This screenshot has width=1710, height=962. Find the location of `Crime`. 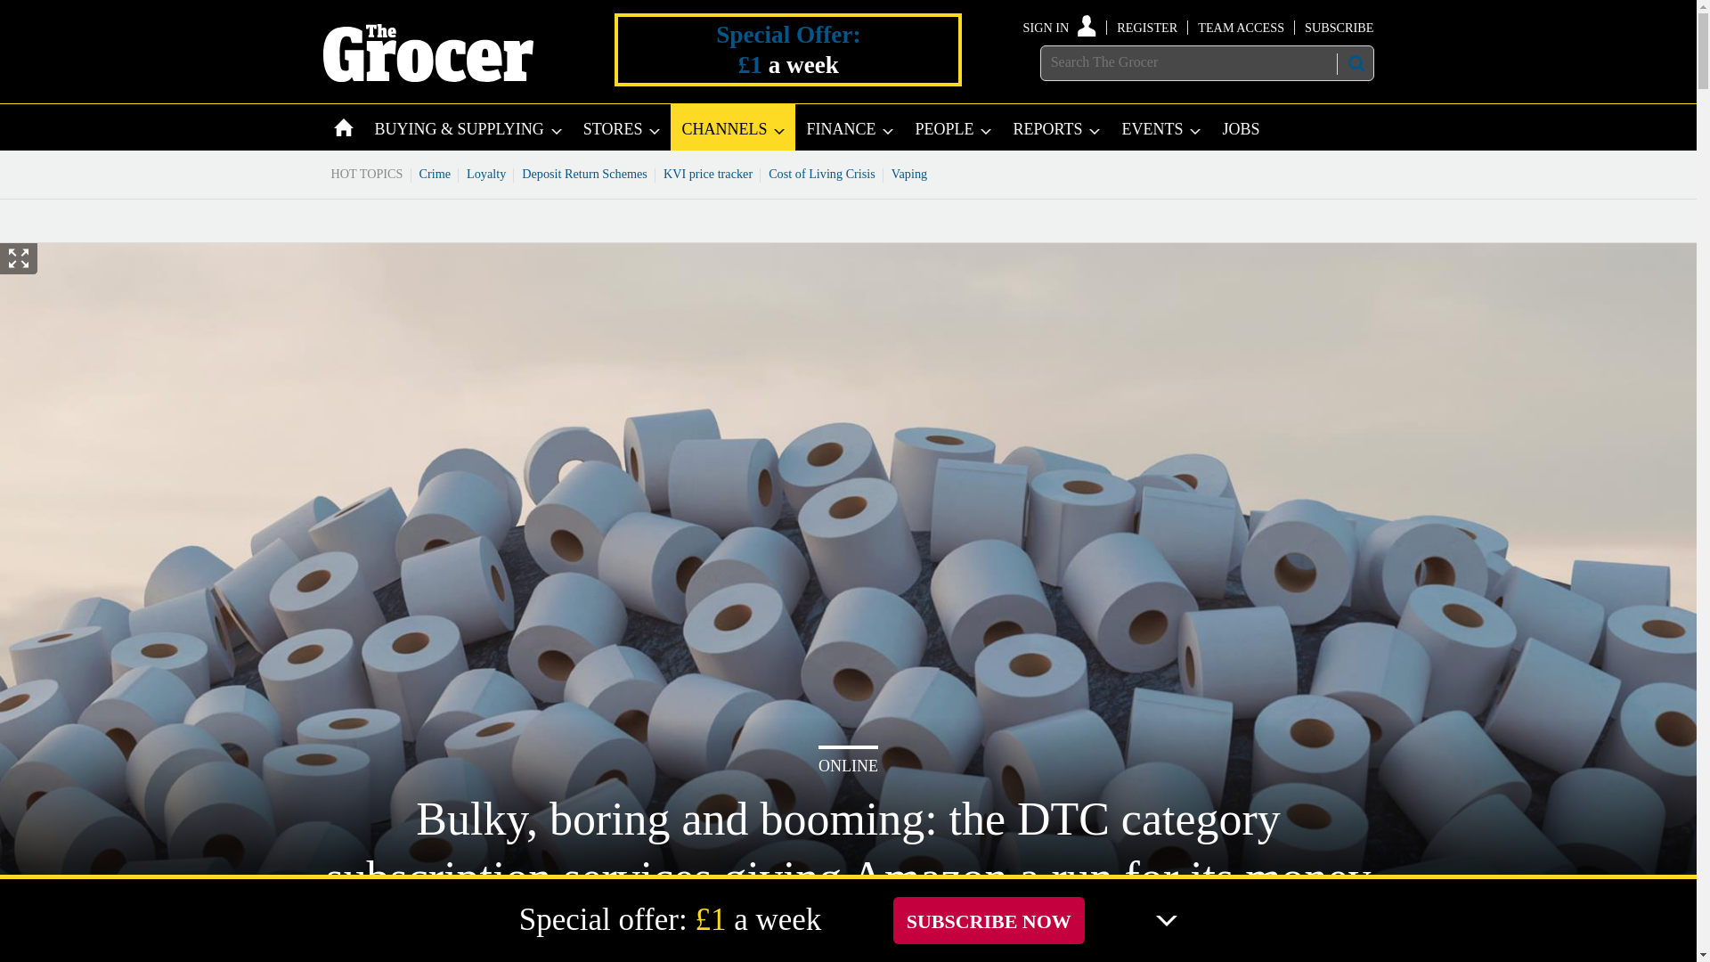

Crime is located at coordinates (436, 173).